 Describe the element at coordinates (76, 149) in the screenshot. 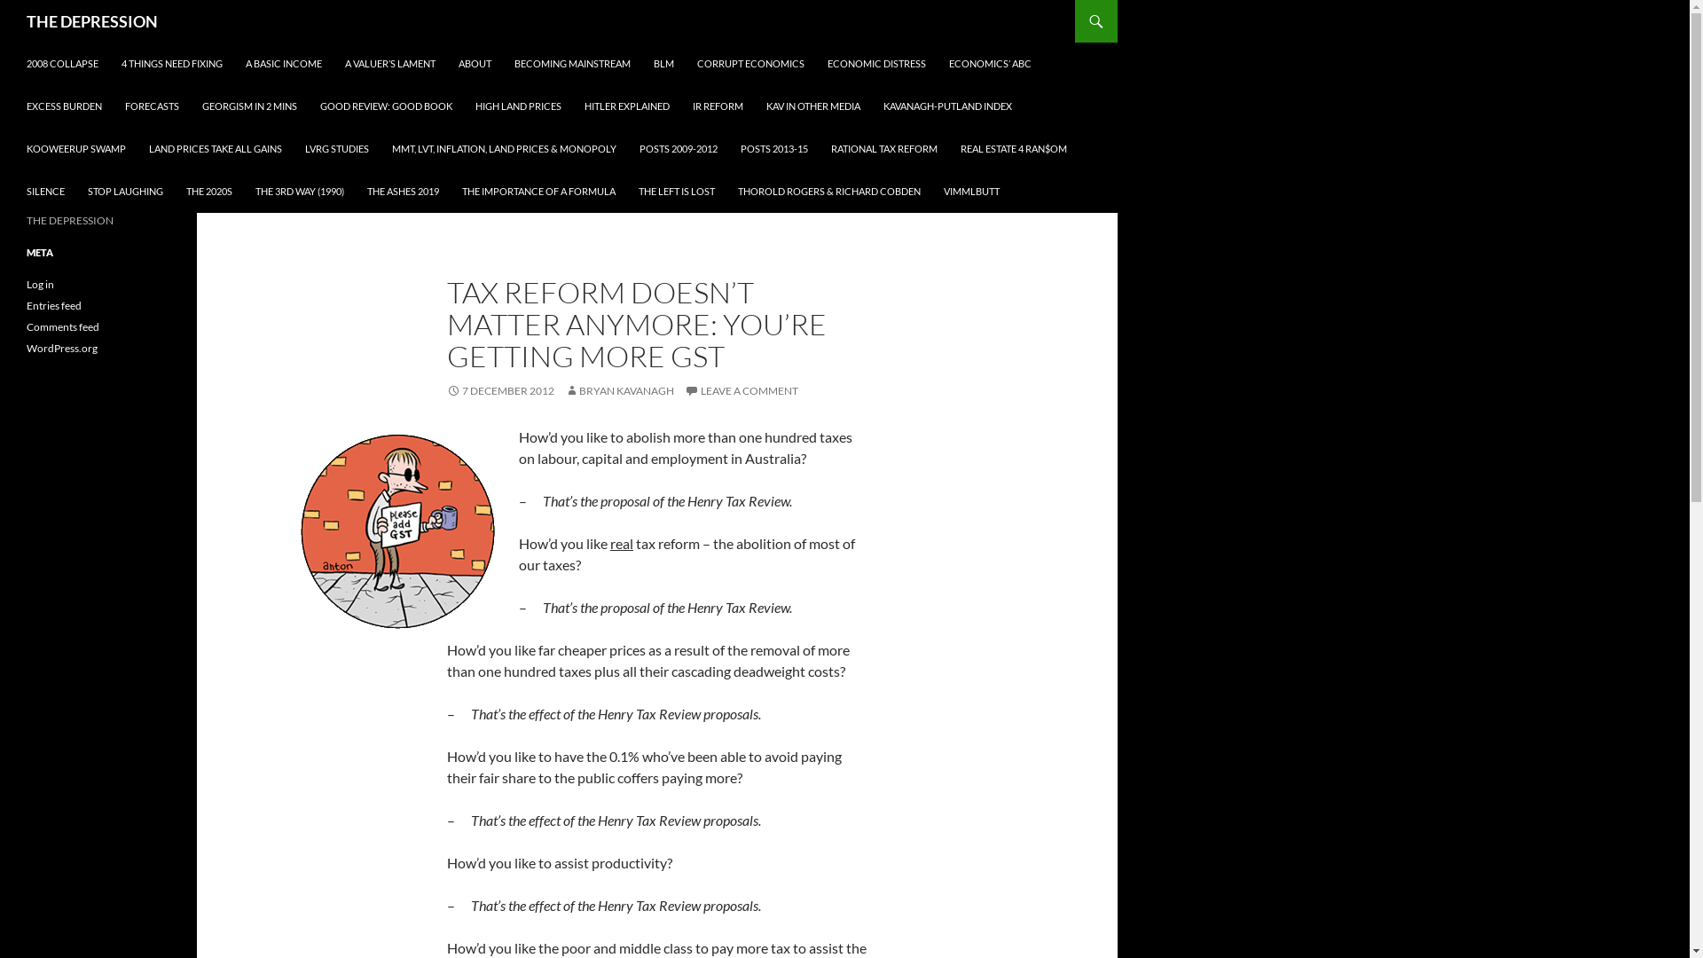

I see `KOOWEERUP SWAMP` at that location.